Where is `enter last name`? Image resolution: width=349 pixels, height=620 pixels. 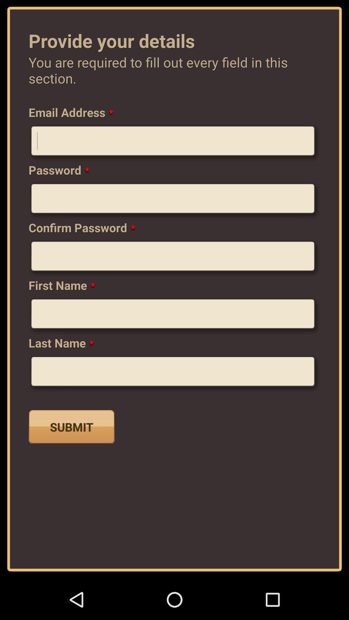
enter last name is located at coordinates (174, 374).